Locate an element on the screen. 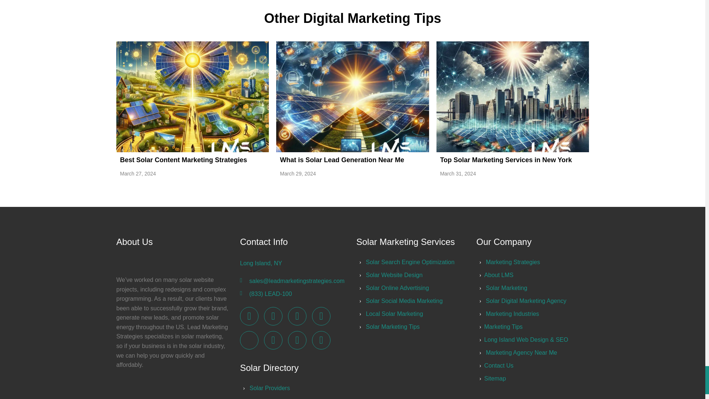 The width and height of the screenshot is (709, 399). Lead Marketing Strategies is located at coordinates (513, 262).